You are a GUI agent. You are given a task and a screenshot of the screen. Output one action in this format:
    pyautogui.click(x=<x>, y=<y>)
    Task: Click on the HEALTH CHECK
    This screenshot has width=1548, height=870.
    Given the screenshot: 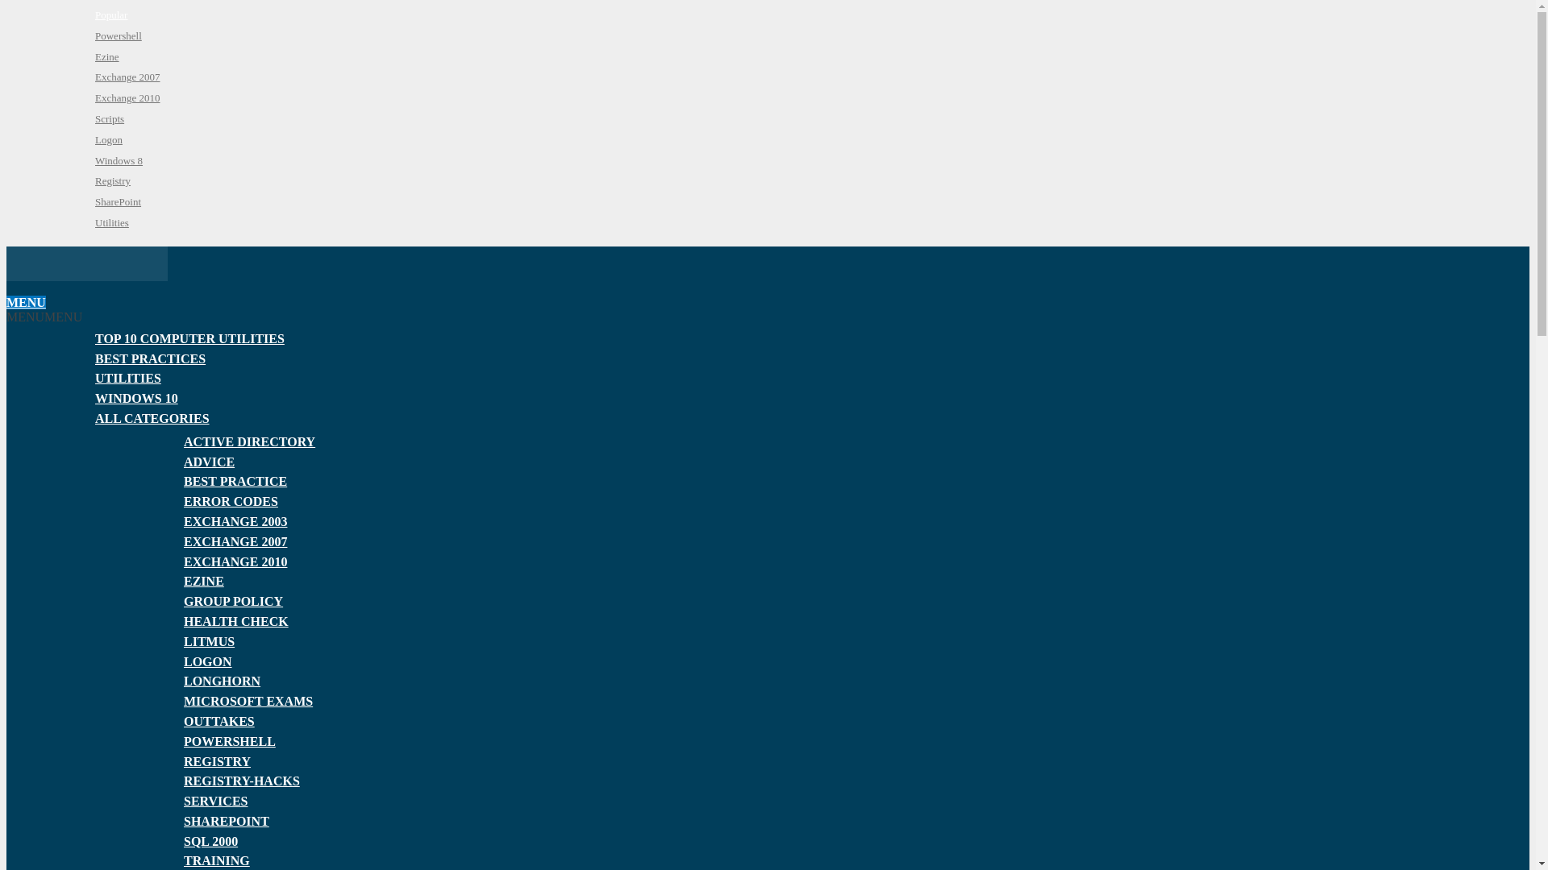 What is the action you would take?
    pyautogui.click(x=235, y=620)
    